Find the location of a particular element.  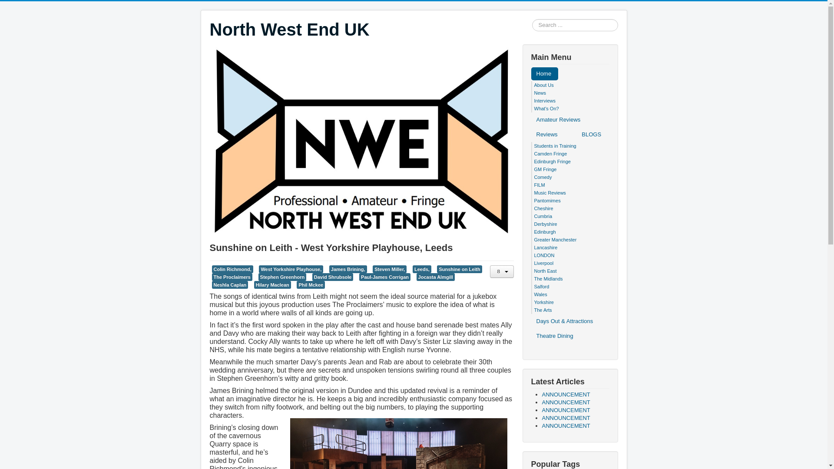

Students in Training is located at coordinates (555, 146).